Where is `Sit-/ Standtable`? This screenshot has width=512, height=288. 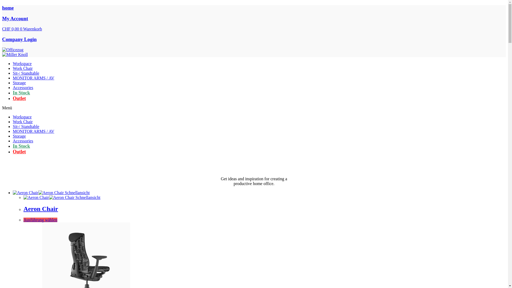 Sit-/ Standtable is located at coordinates (26, 73).